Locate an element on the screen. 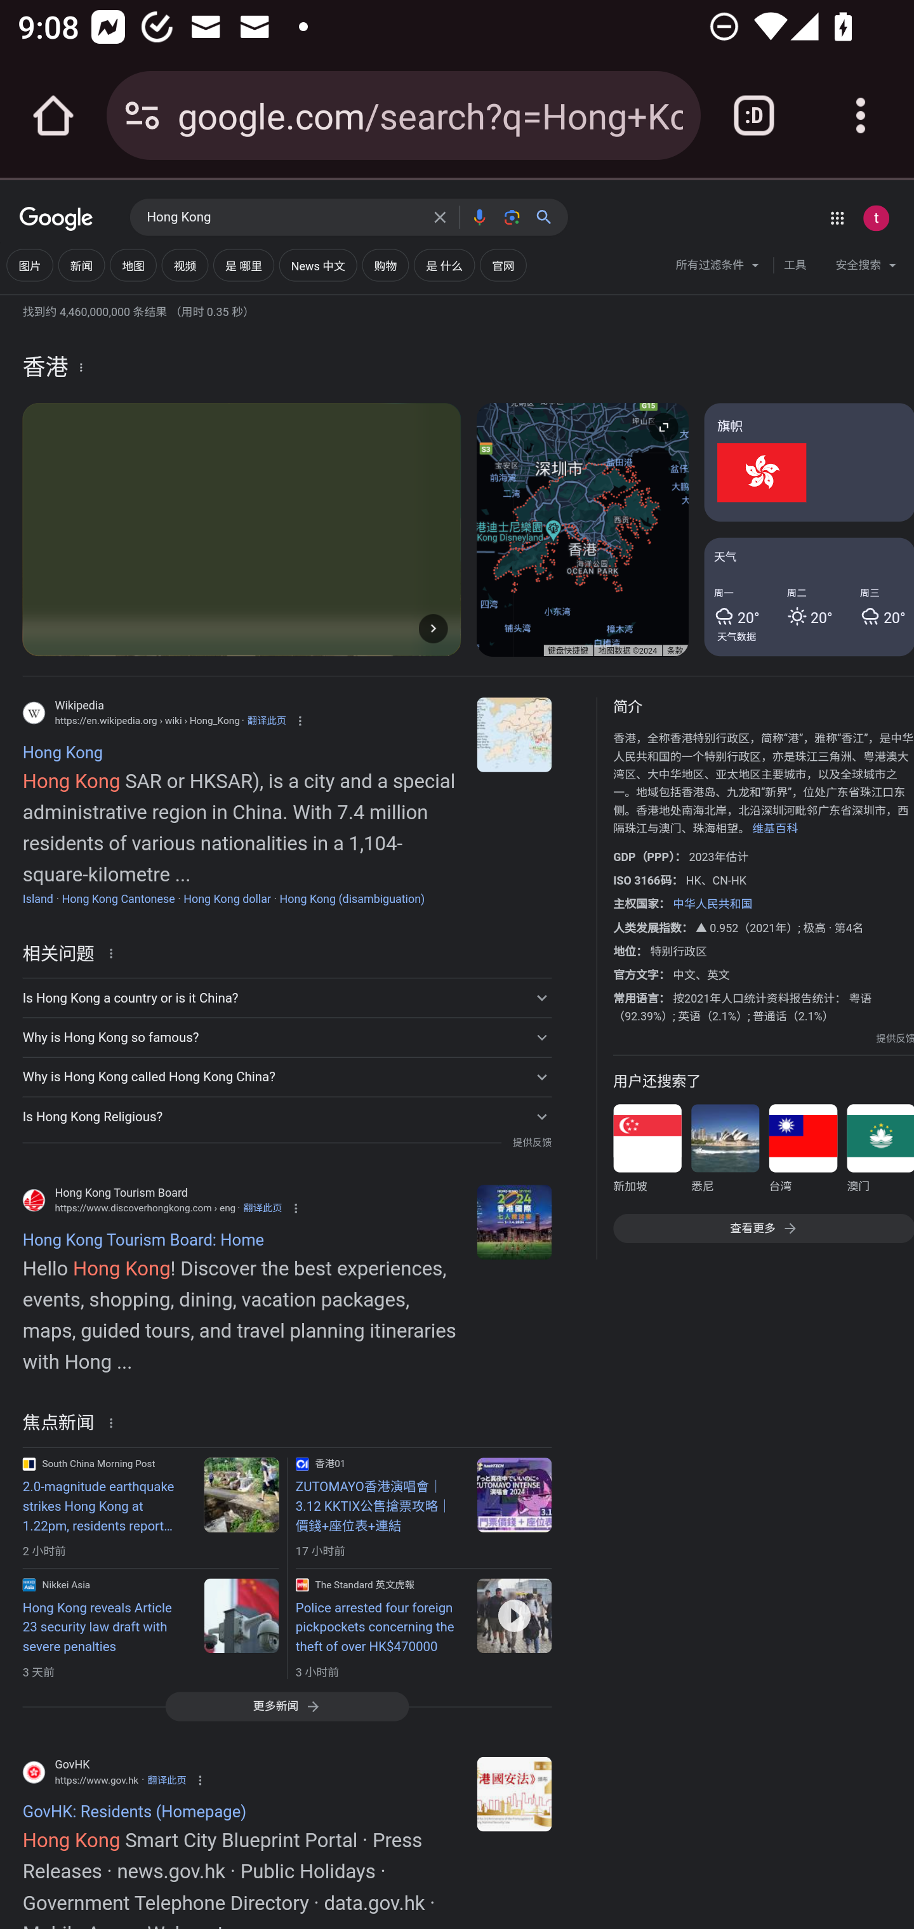 This screenshot has width=914, height=1929. 按语音搜索 is located at coordinates (479, 217).